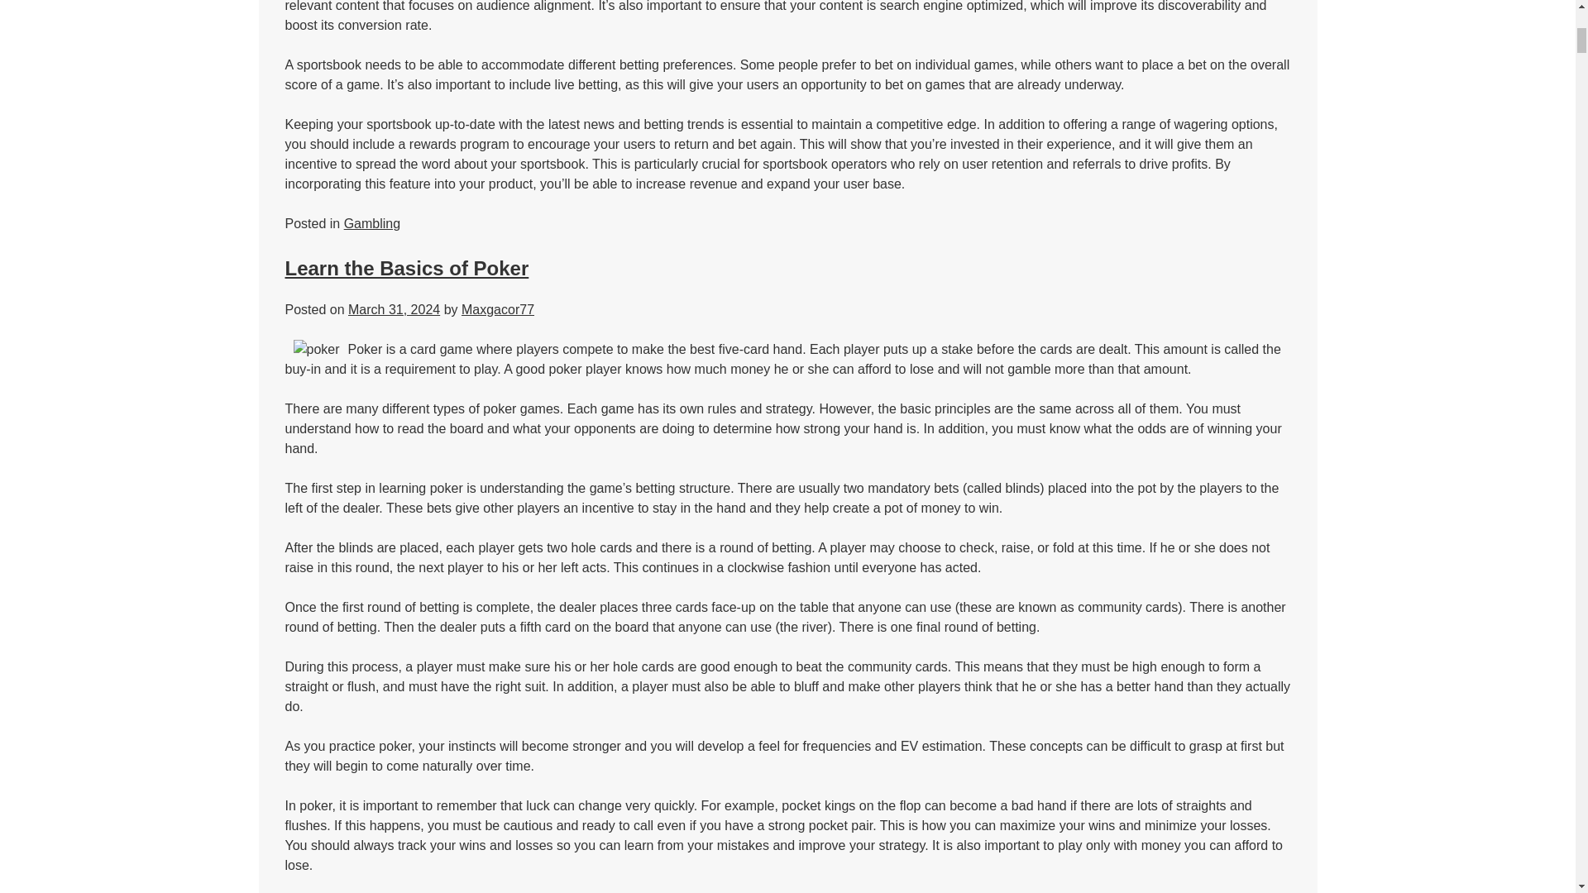  Describe the element at coordinates (498, 309) in the screenshot. I see `Maxgacor77` at that location.